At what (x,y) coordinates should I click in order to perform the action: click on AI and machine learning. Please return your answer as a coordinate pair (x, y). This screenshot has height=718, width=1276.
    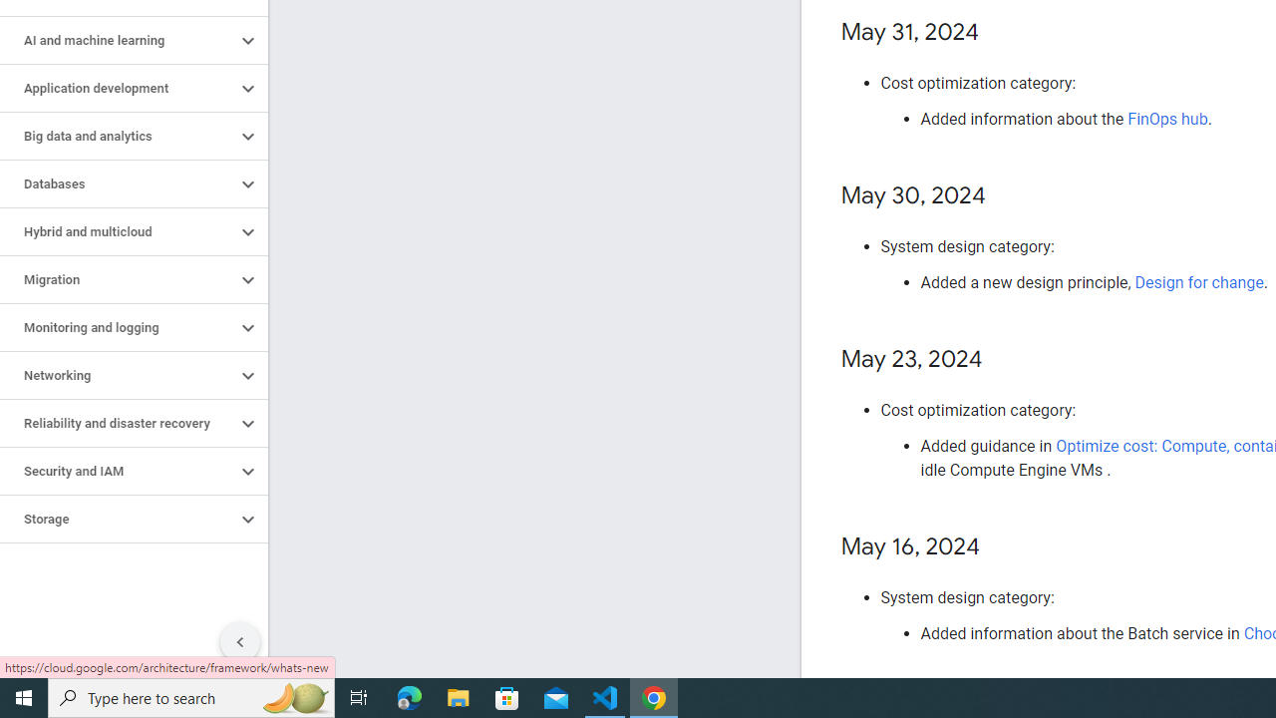
    Looking at the image, I should click on (118, 40).